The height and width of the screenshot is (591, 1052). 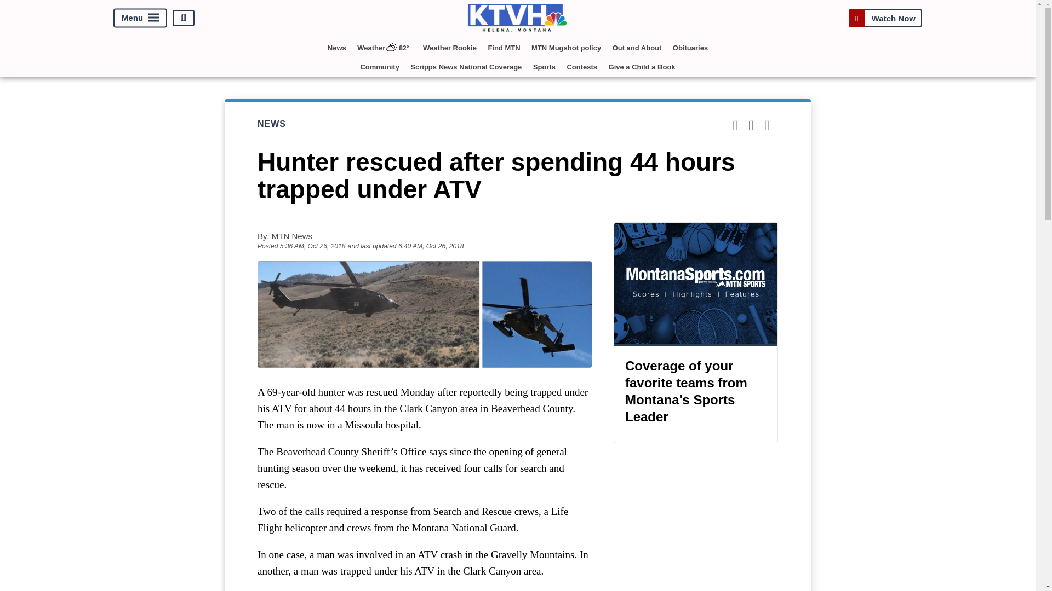 I want to click on Watch Now, so click(x=885, y=18).